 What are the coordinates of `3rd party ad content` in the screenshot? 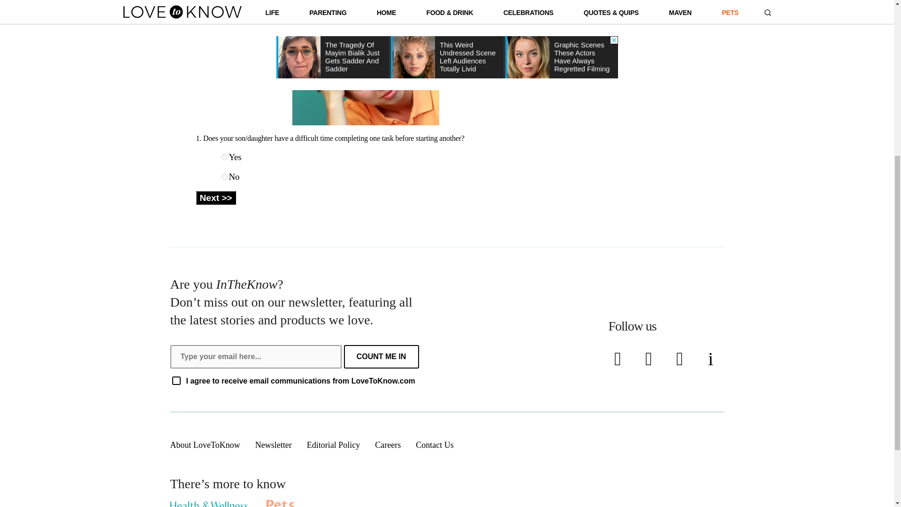 It's located at (628, 27).